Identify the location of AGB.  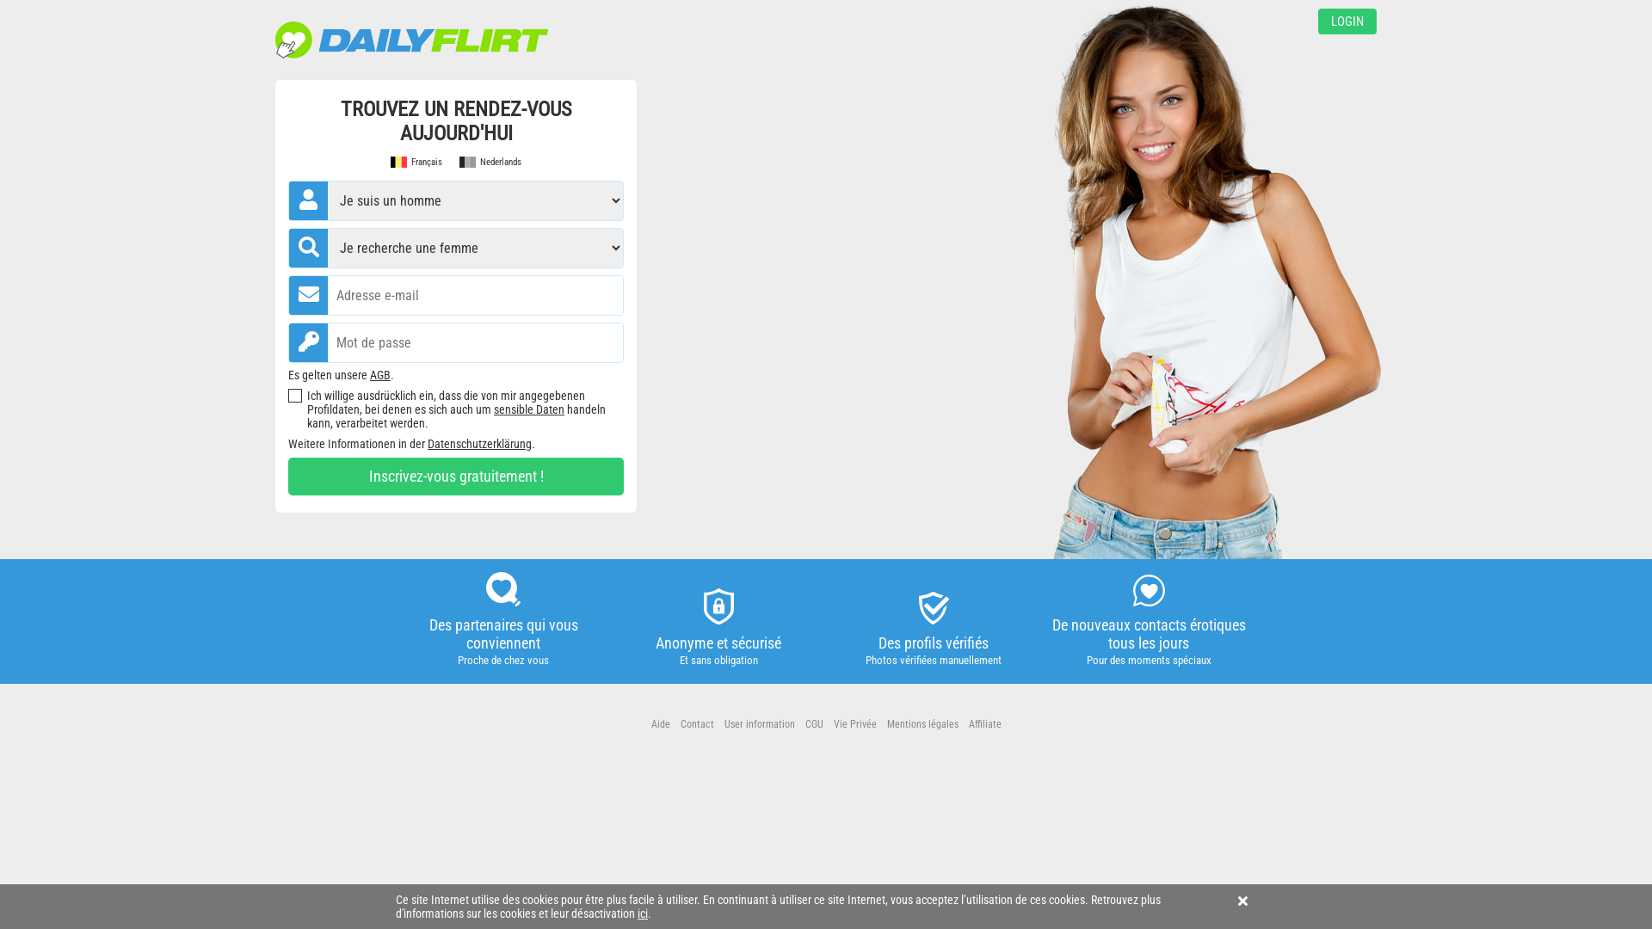
(380, 375).